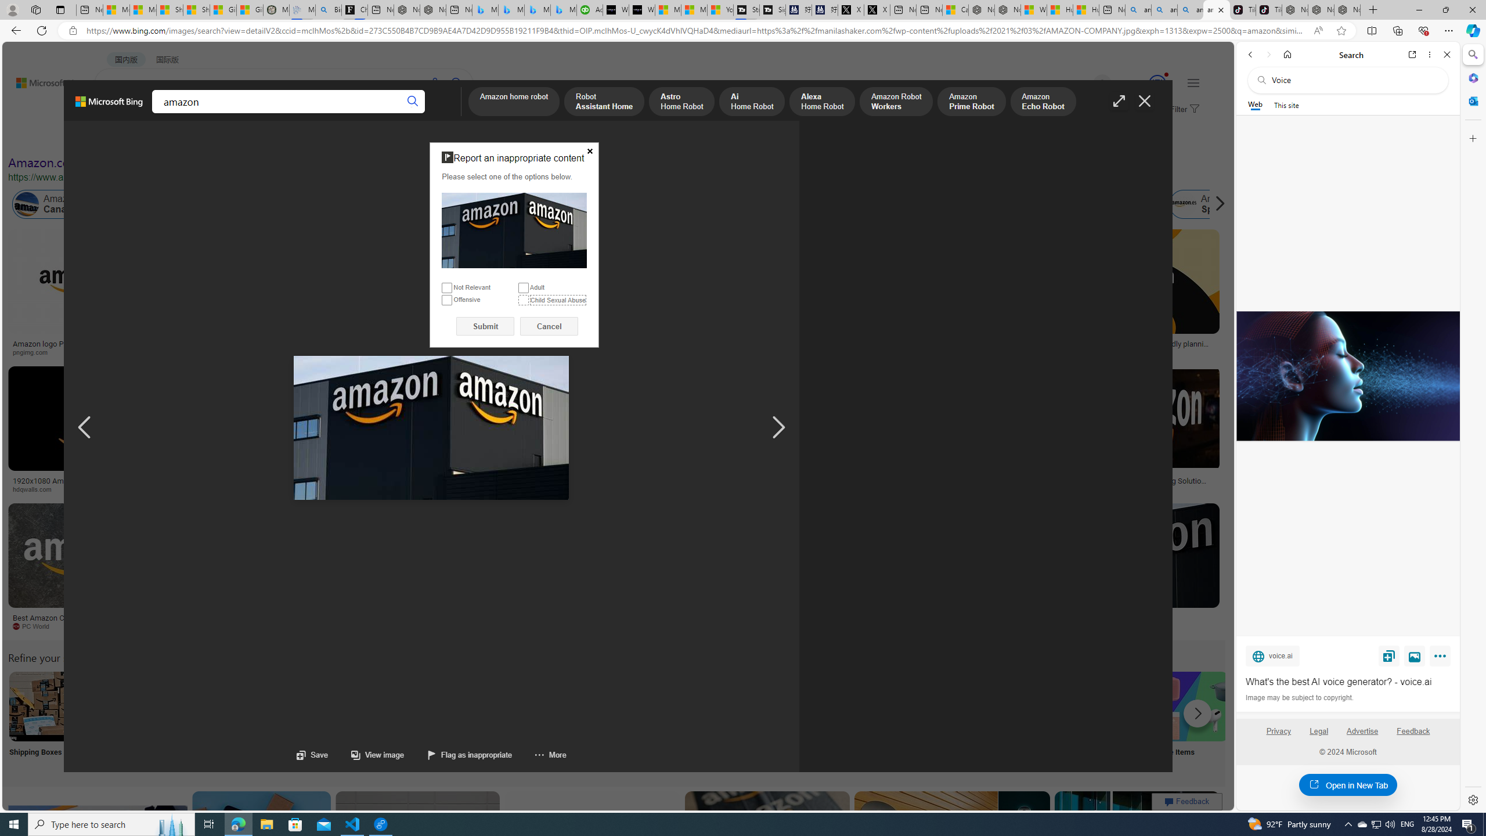 This screenshot has height=836, width=1486. Describe the element at coordinates (410, 204) in the screenshot. I see `Amazon Animals` at that location.